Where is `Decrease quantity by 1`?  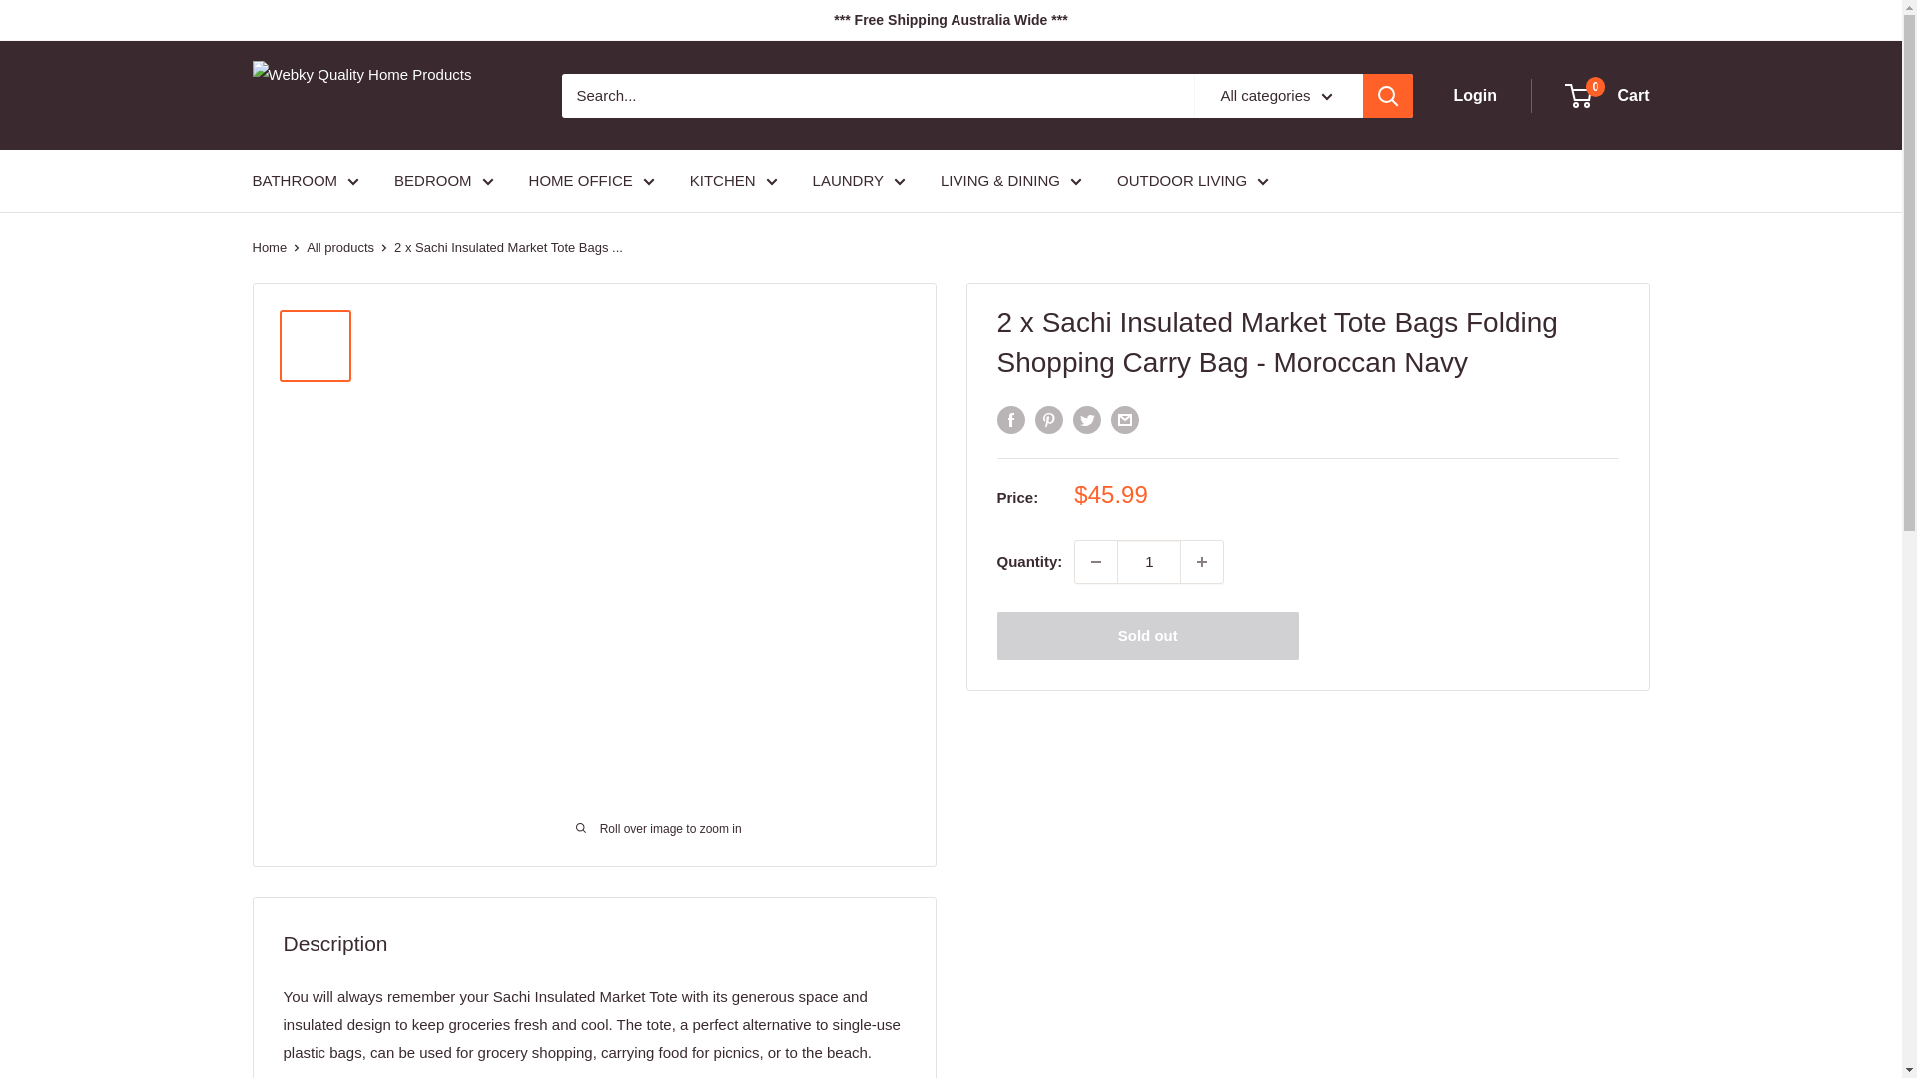 Decrease quantity by 1 is located at coordinates (1096, 562).